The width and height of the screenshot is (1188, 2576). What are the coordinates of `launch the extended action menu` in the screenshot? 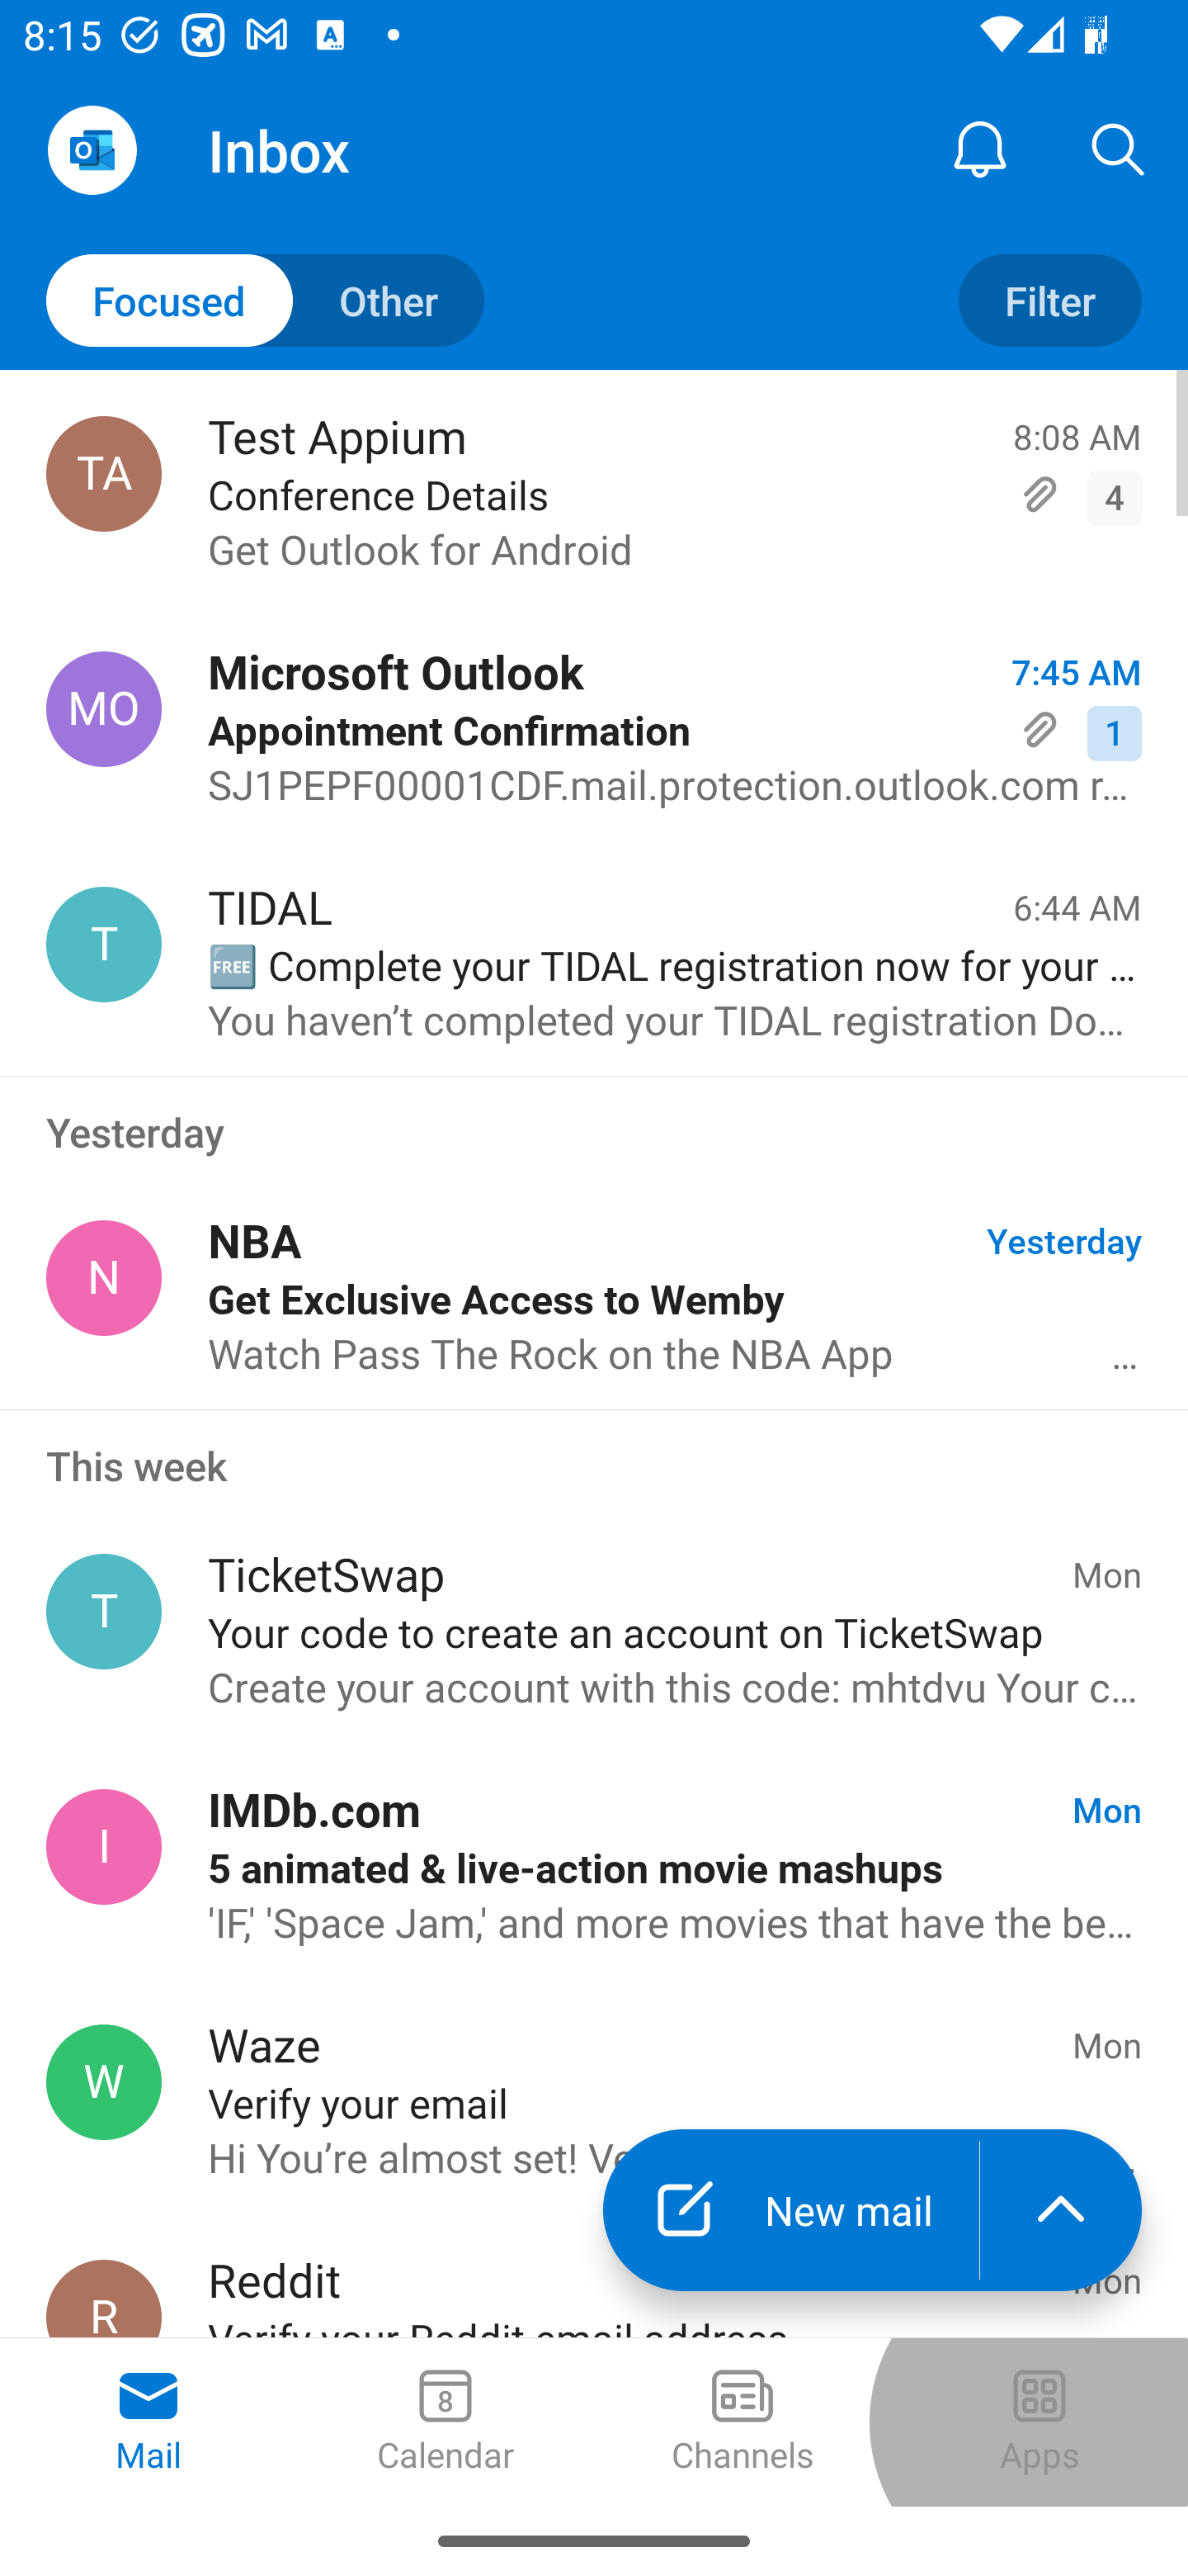 It's located at (1061, 2209).